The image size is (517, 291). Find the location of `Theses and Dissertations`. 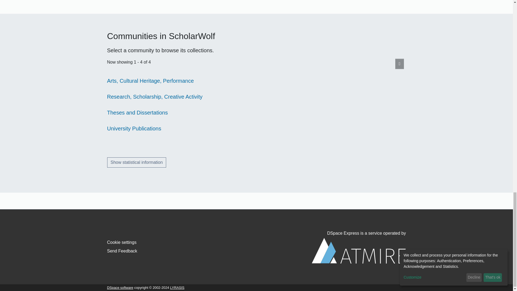

Theses and Dissertations is located at coordinates (137, 113).